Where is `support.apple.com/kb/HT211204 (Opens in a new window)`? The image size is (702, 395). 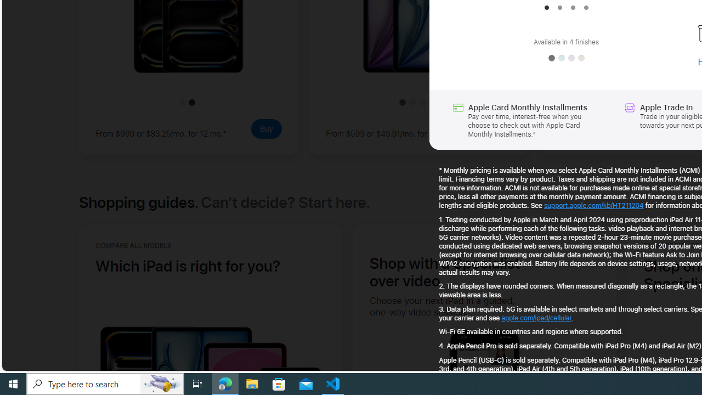
support.apple.com/kb/HT211204 (Opens in a new window) is located at coordinates (593, 205).